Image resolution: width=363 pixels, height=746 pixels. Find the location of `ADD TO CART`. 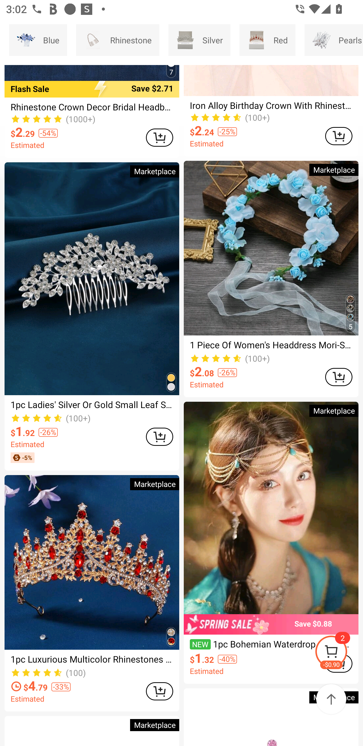

ADD TO CART is located at coordinates (159, 437).